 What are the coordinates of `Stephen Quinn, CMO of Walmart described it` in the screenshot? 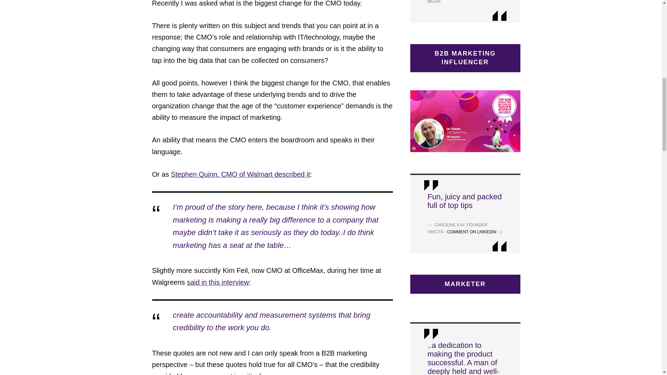 It's located at (240, 174).